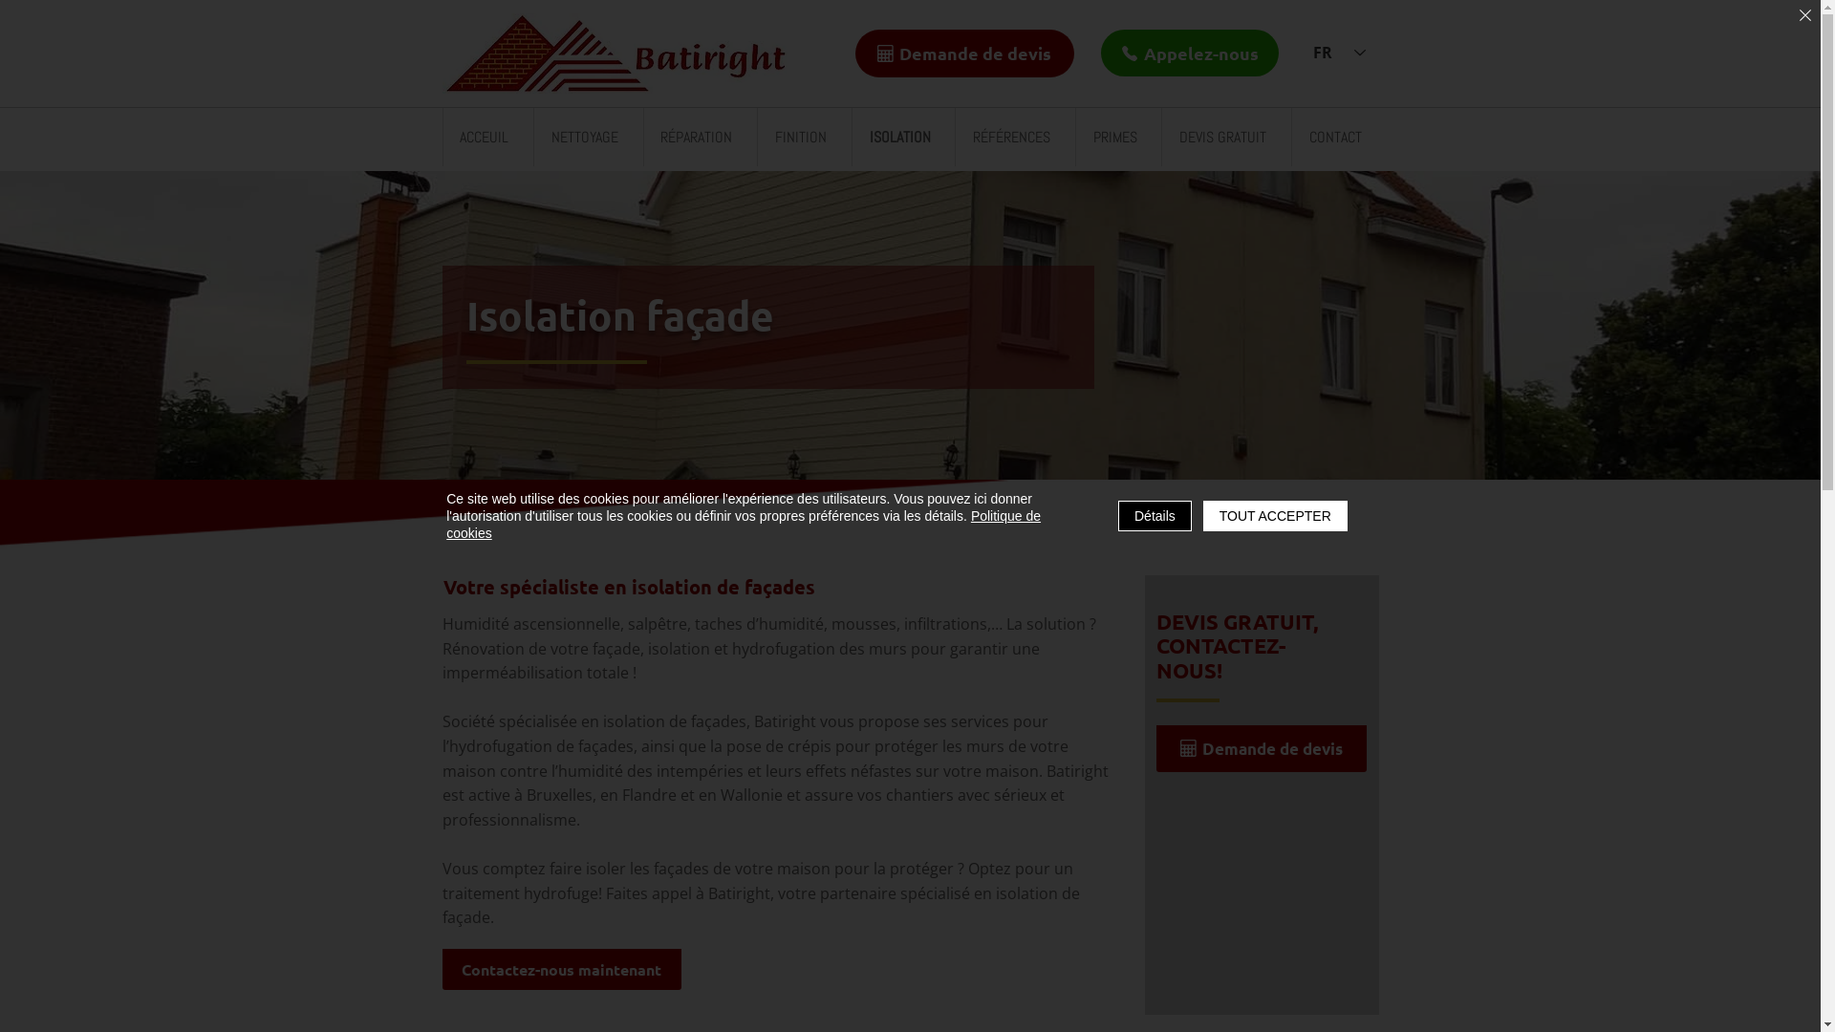 The width and height of the screenshot is (1835, 1032). Describe the element at coordinates (1275, 516) in the screenshot. I see `TOUT ACCEPTER` at that location.